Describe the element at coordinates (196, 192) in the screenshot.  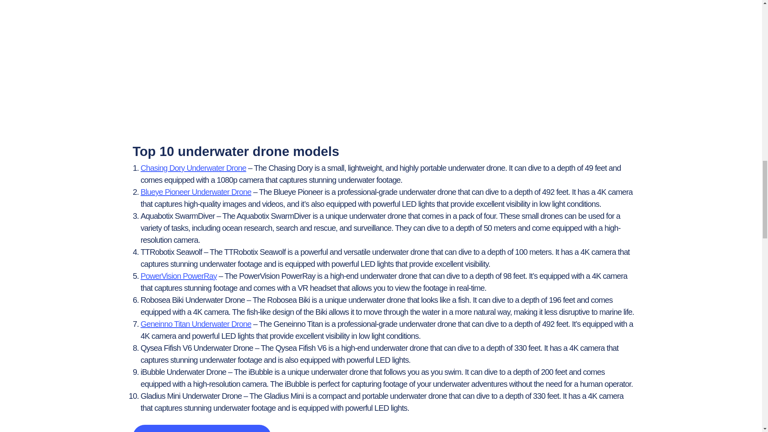
I see `Blueye Pioneer Underwater Drone` at that location.